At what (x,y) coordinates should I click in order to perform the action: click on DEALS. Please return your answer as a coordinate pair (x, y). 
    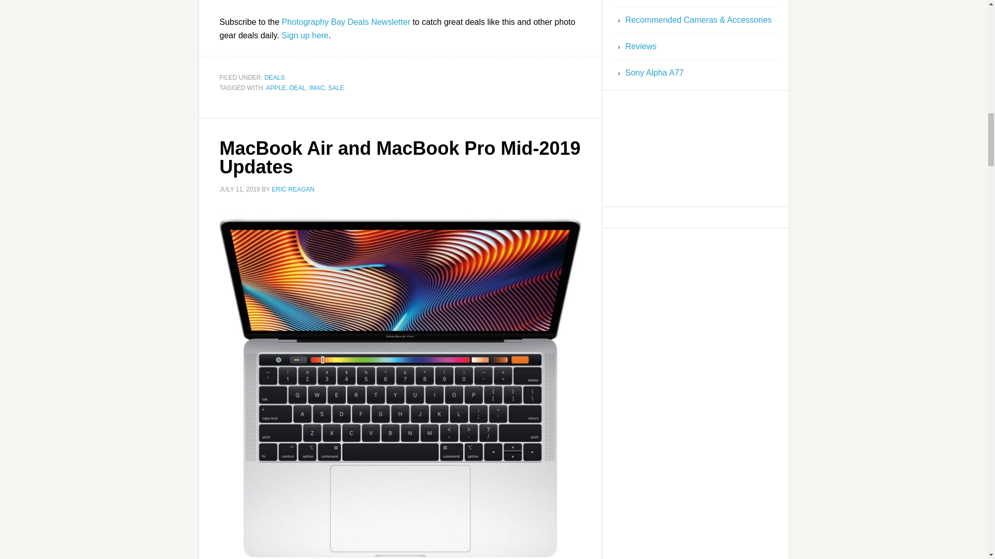
    Looking at the image, I should click on (275, 77).